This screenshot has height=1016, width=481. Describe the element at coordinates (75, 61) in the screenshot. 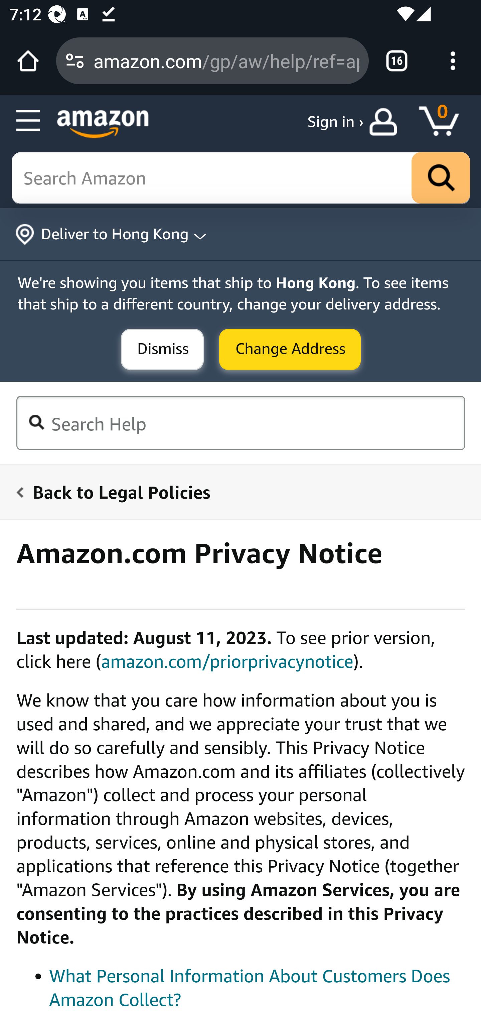

I see `Connection is secure` at that location.